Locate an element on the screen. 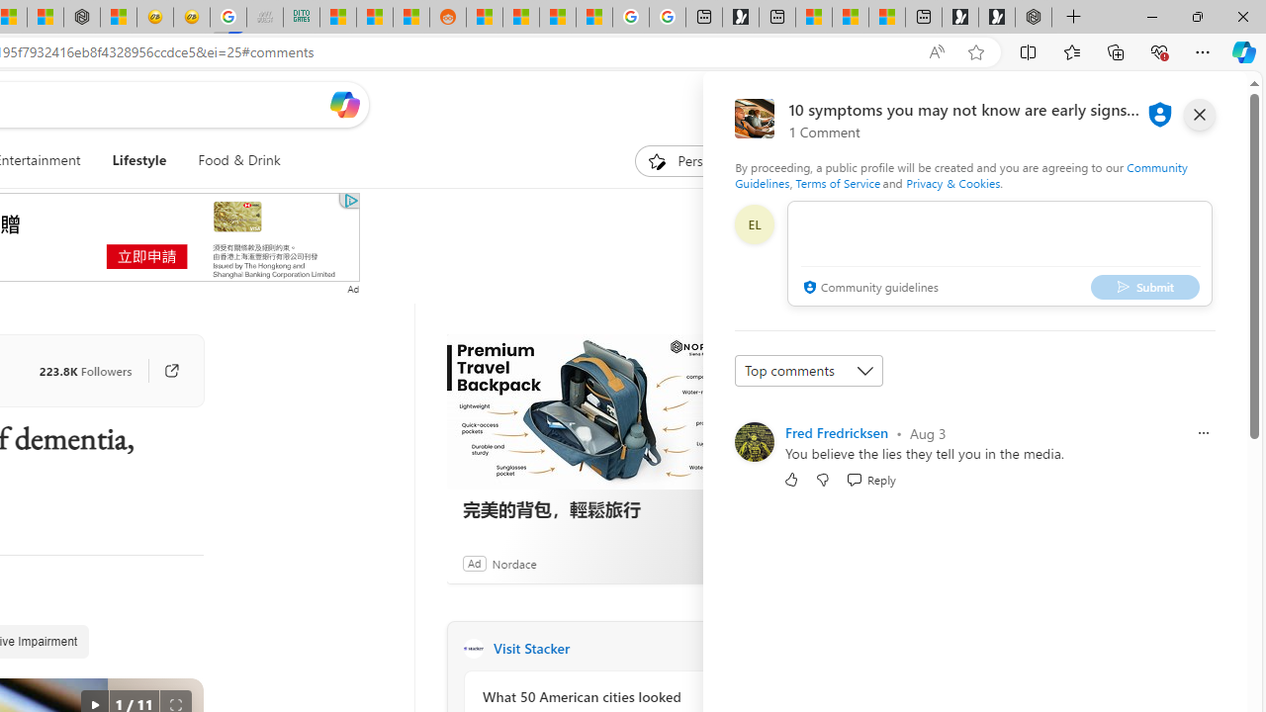 The image size is (1266, 712). DITOGAMES AG Imprint is located at coordinates (301, 18).